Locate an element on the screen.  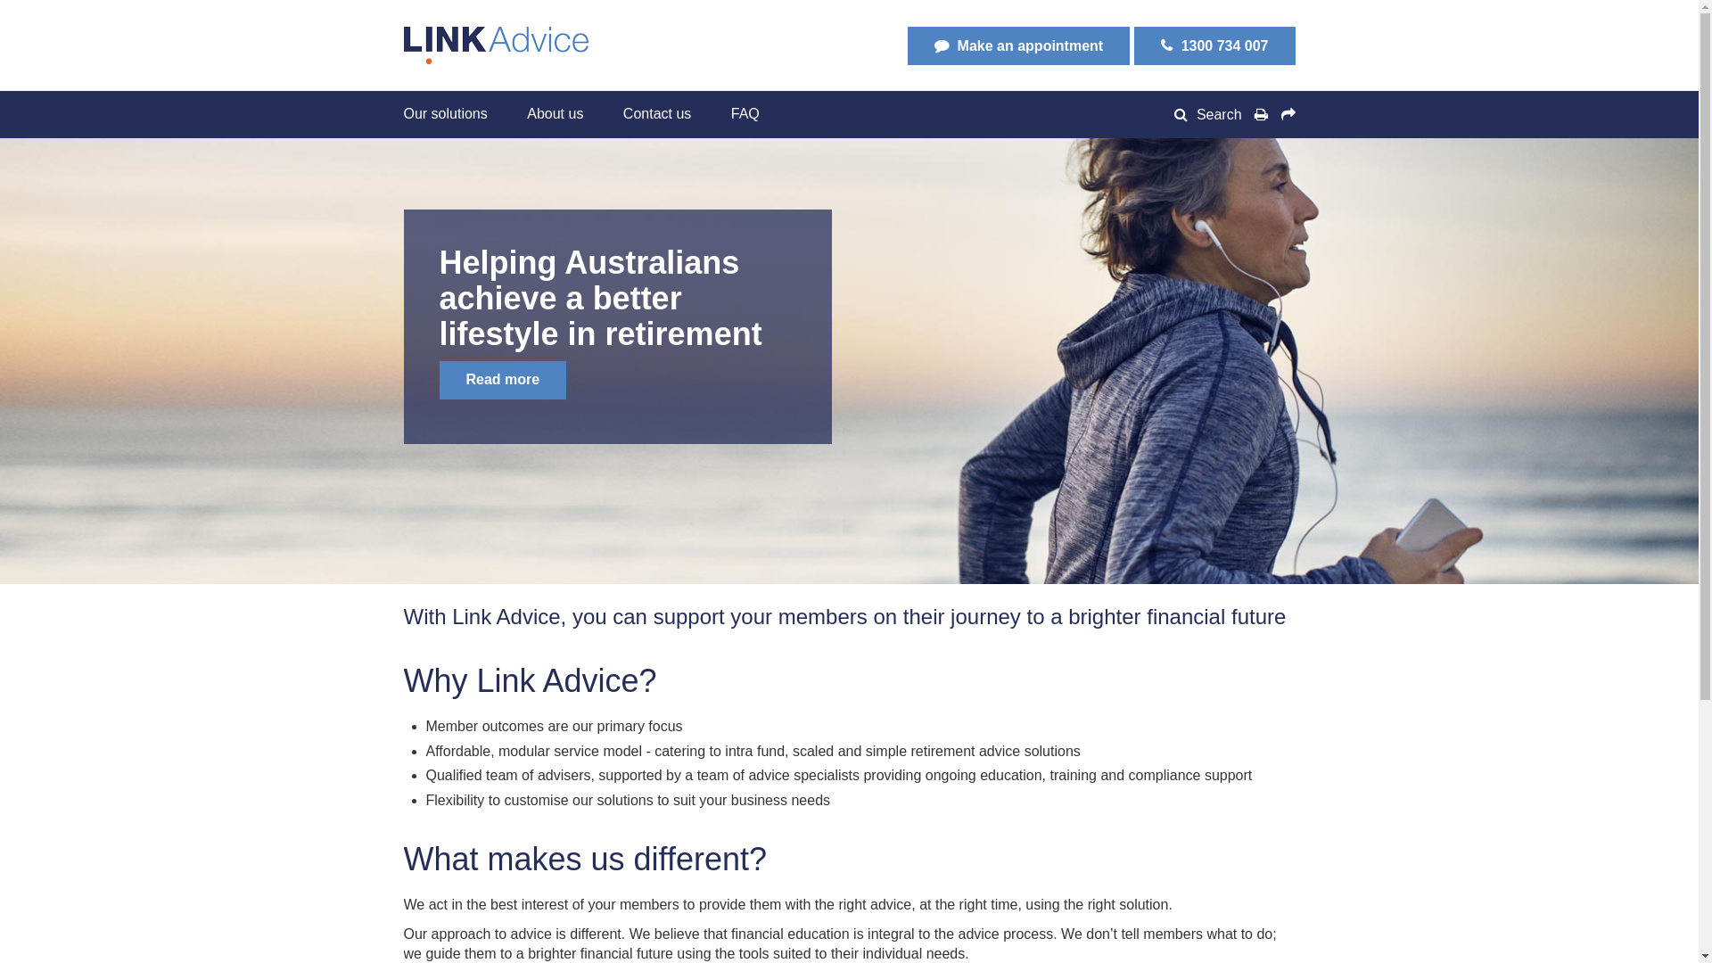
Contact us is located at coordinates (657, 114).